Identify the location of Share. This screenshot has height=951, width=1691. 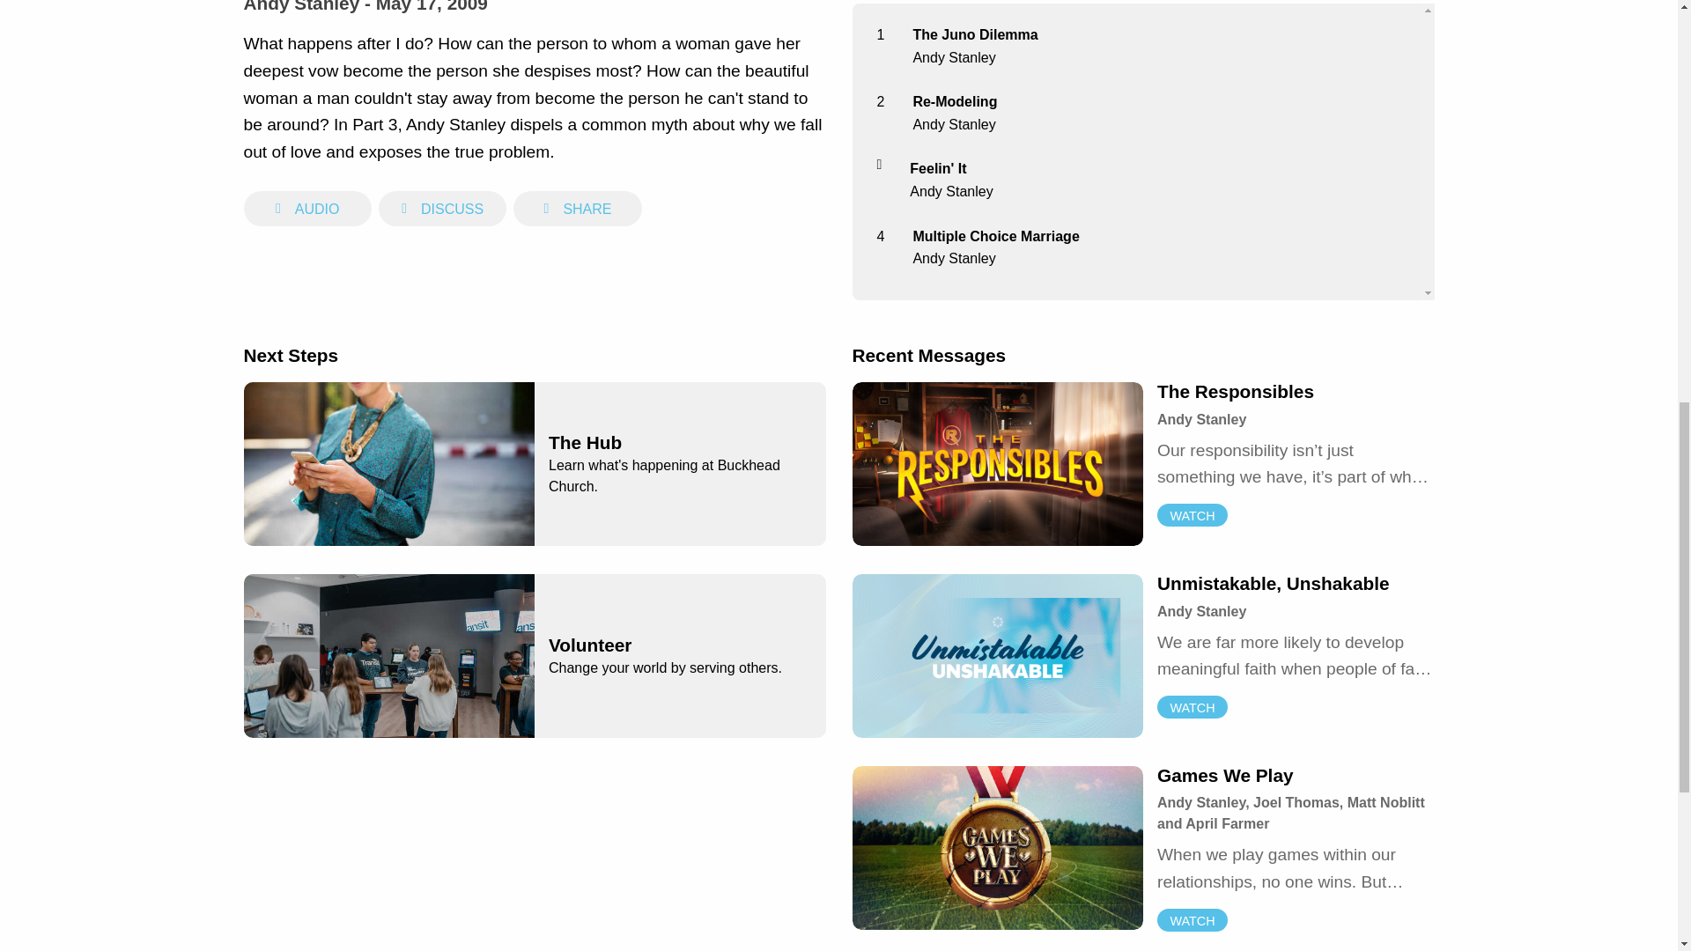
(578, 208).